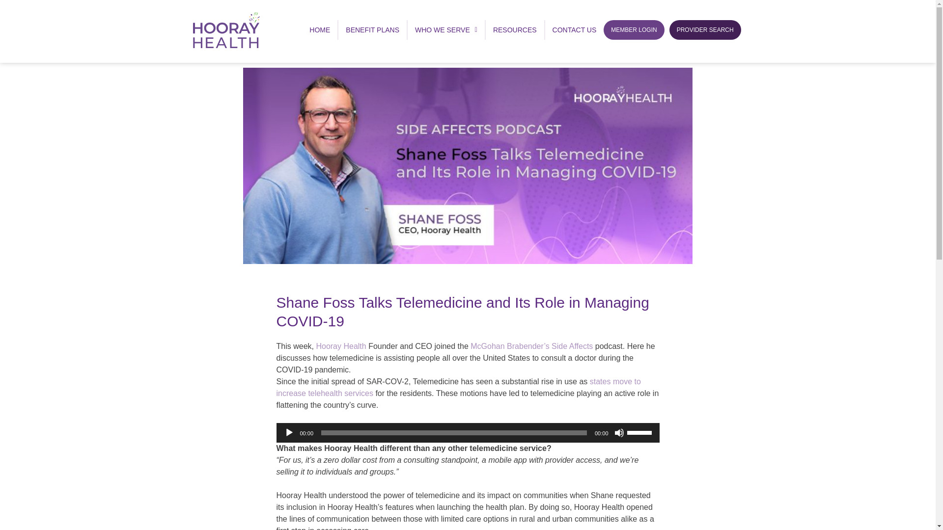 This screenshot has height=530, width=943. What do you see at coordinates (618, 433) in the screenshot?
I see `Mute` at bounding box center [618, 433].